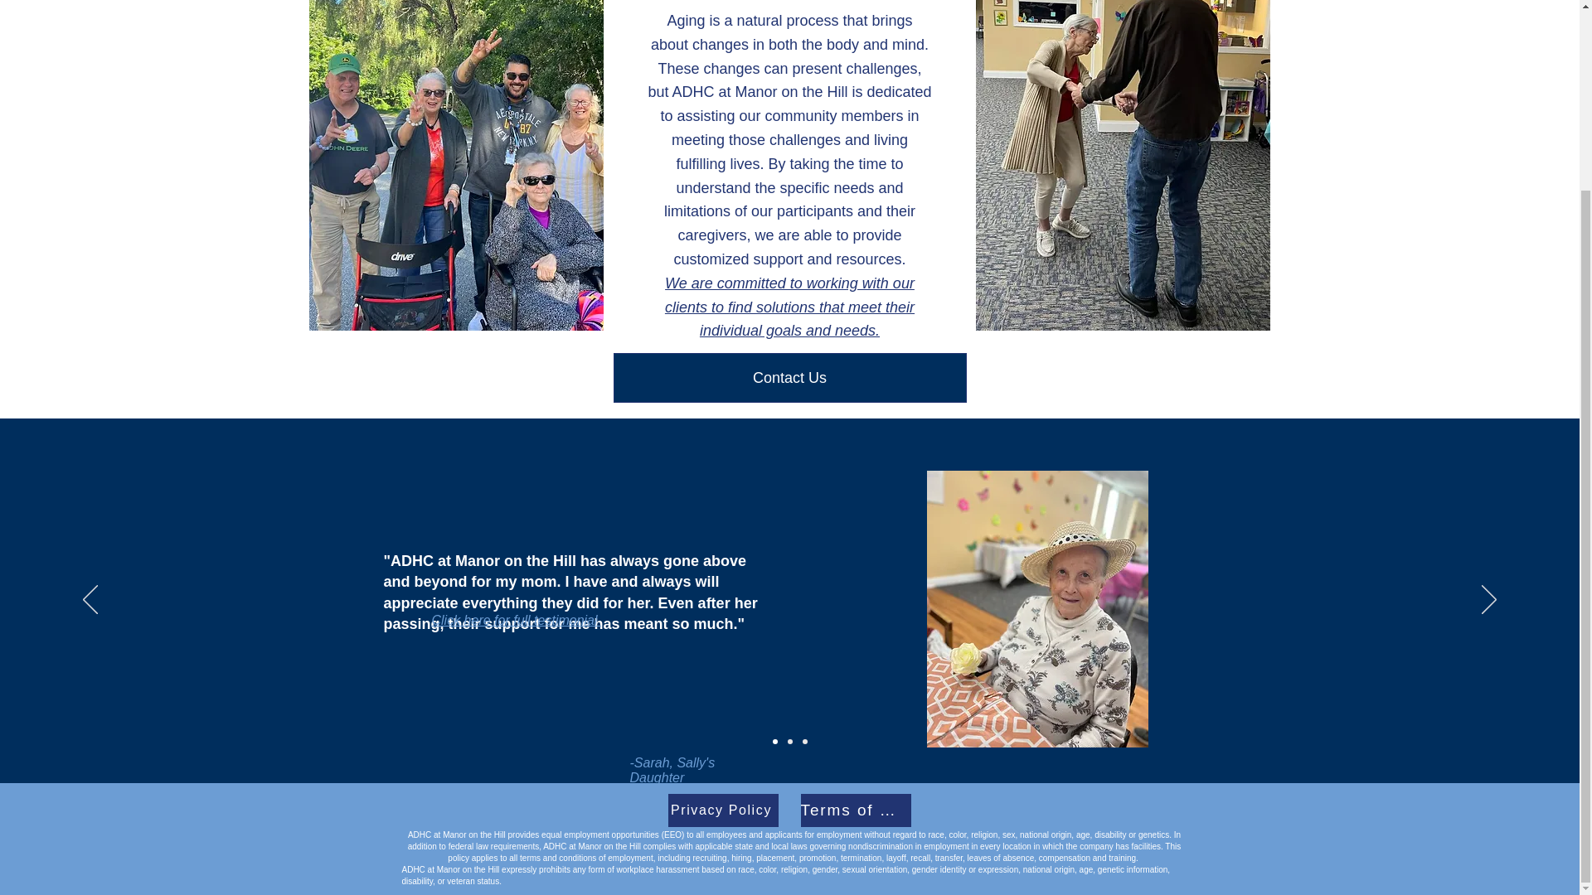  I want to click on Terms of Use, so click(856, 810).